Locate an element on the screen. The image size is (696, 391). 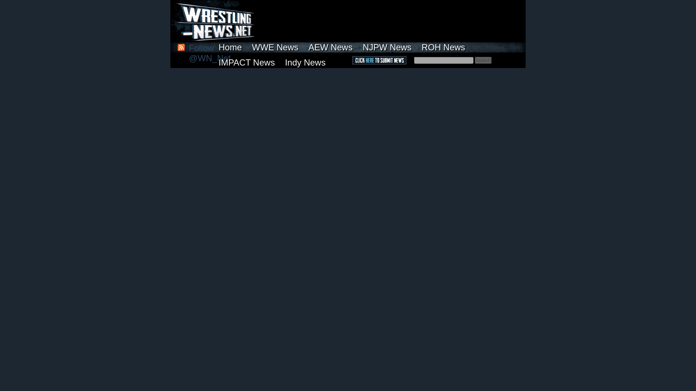
NJPW News is located at coordinates (387, 47).